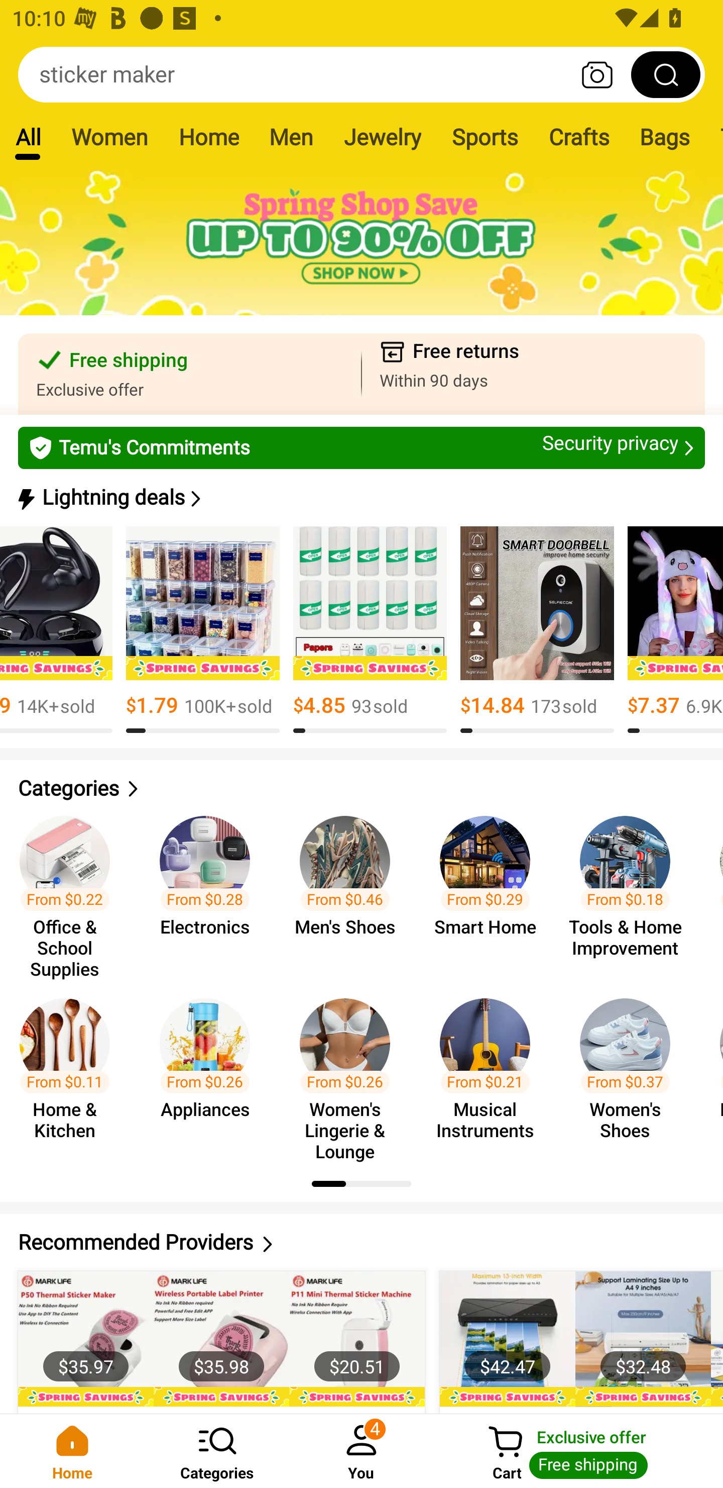 Image resolution: width=723 pixels, height=1488 pixels. What do you see at coordinates (210, 889) in the screenshot?
I see `From $0.28 Electronics` at bounding box center [210, 889].